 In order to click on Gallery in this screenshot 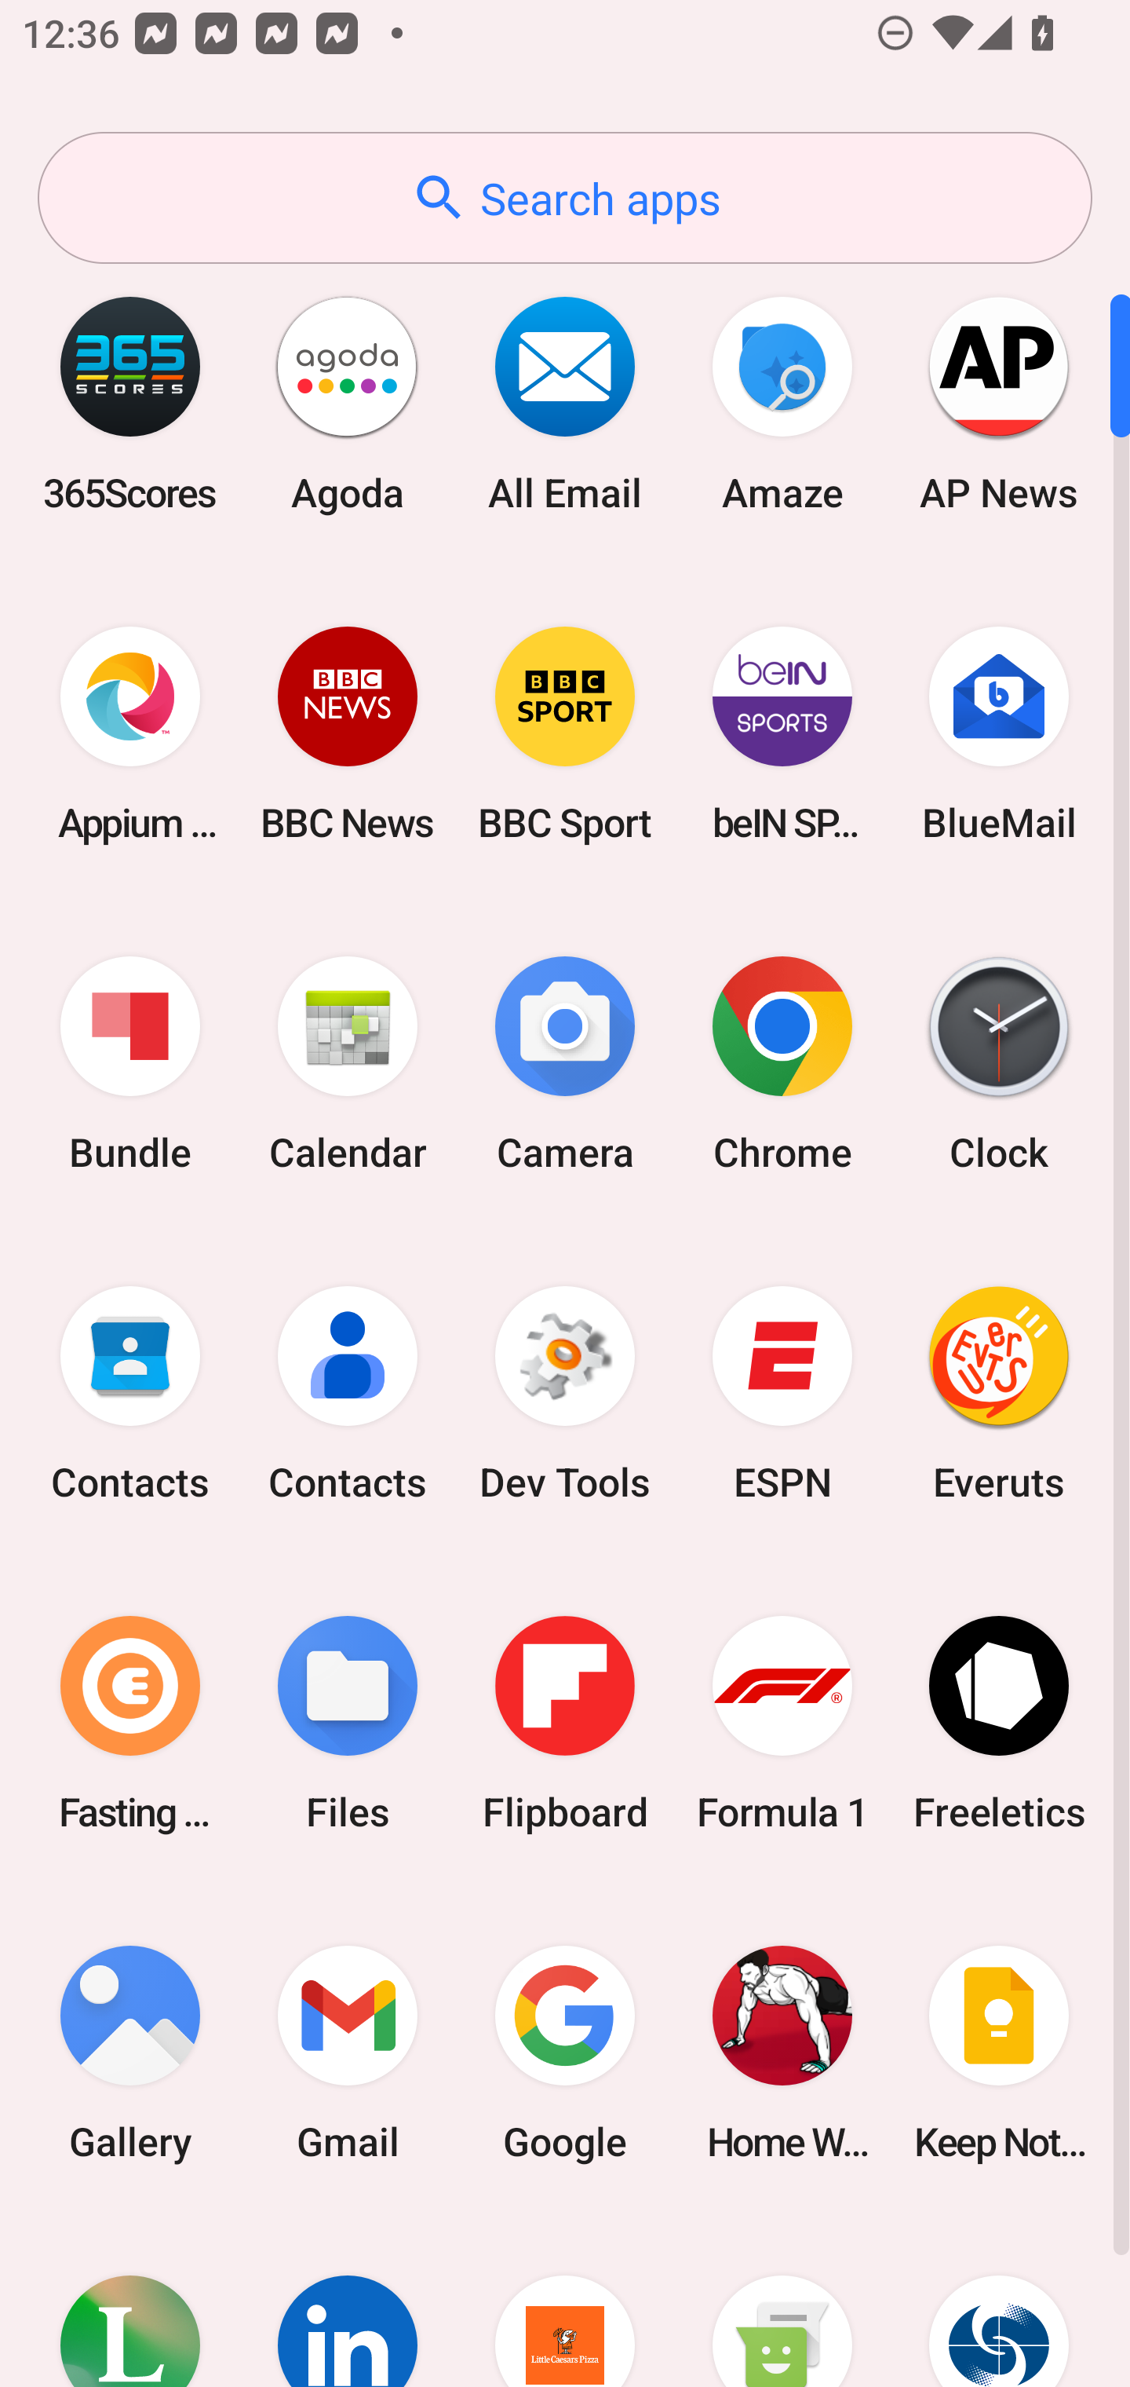, I will do `click(130, 2053)`.